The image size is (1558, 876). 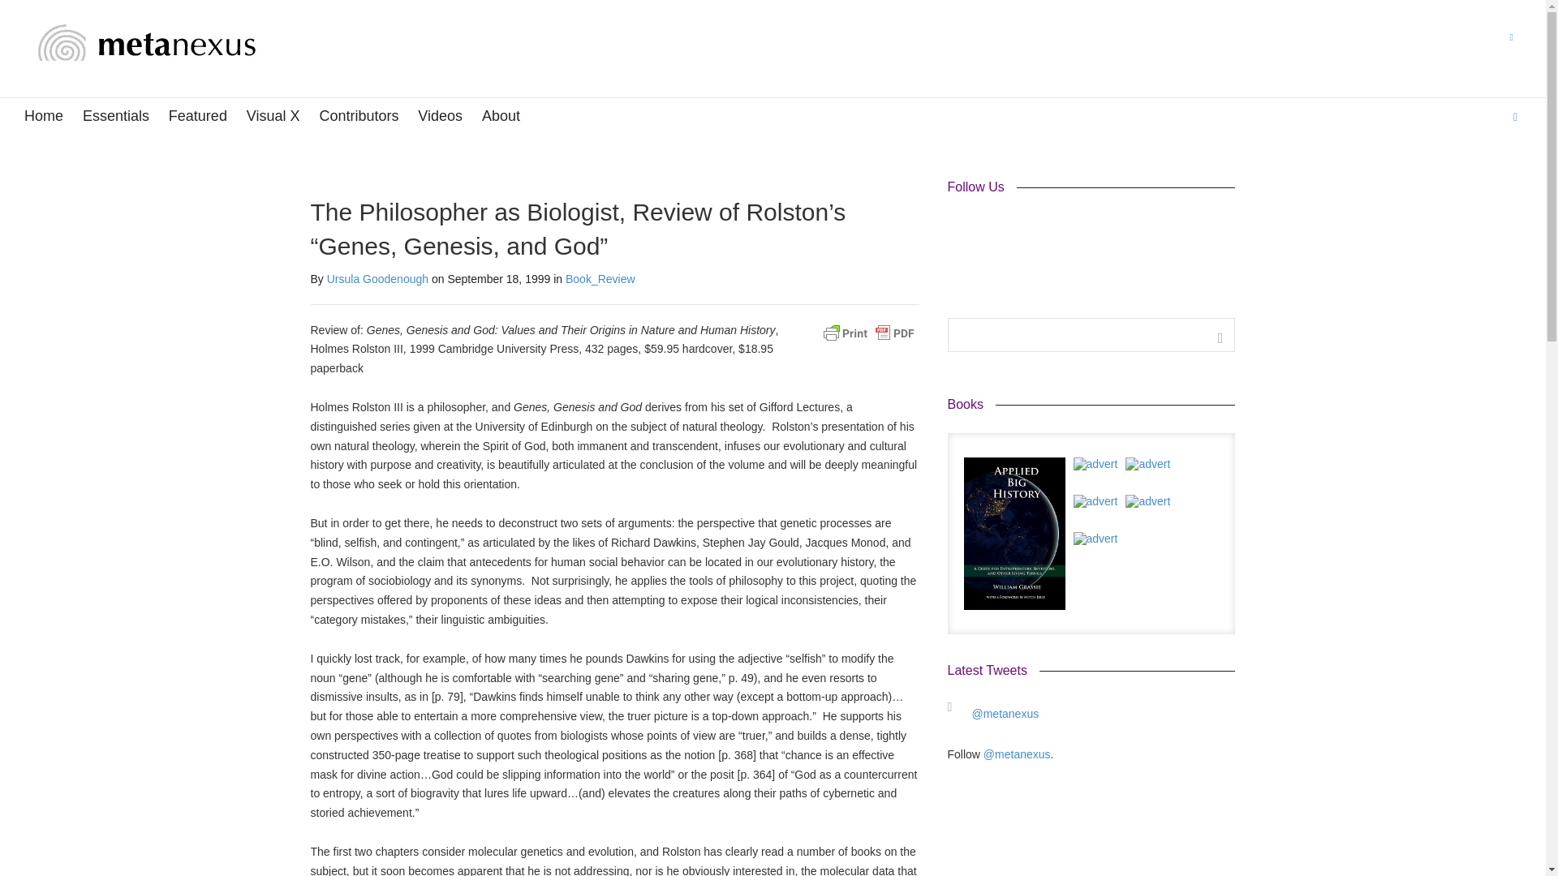 What do you see at coordinates (198, 117) in the screenshot?
I see `Featured` at bounding box center [198, 117].